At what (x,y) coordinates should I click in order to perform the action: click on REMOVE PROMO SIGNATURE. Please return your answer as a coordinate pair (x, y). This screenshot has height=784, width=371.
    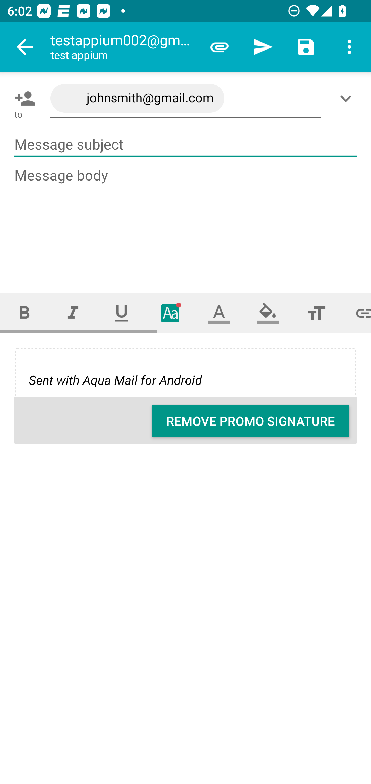
    Looking at the image, I should click on (250, 421).